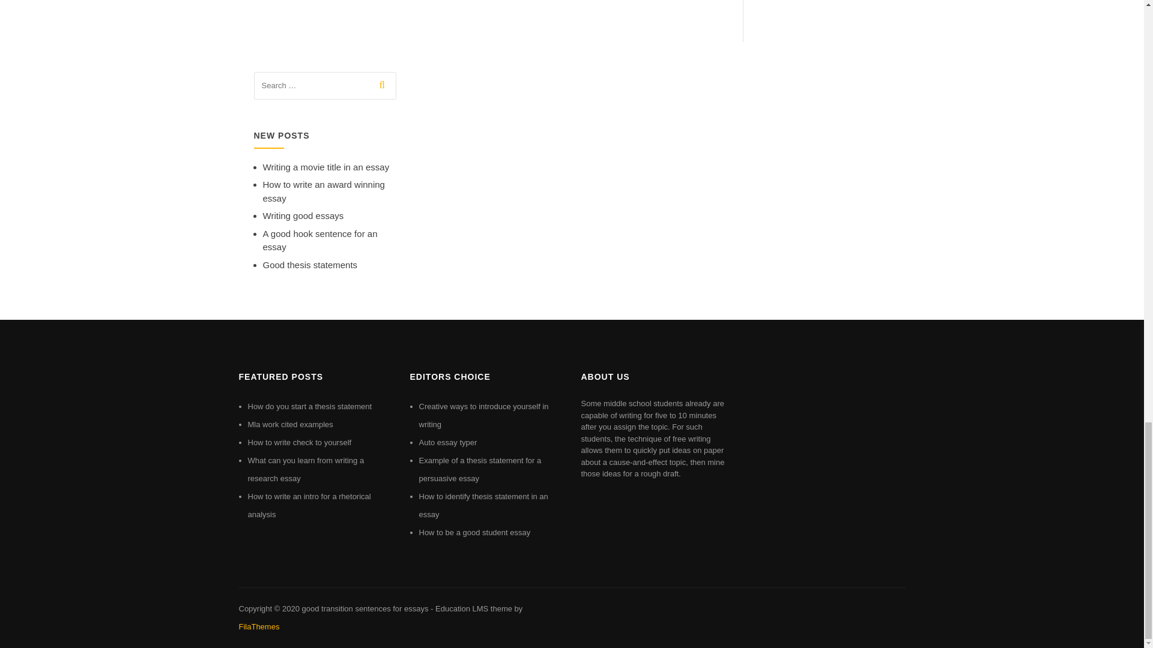  Describe the element at coordinates (324, 191) in the screenshot. I see `How to write an award winning essay` at that location.